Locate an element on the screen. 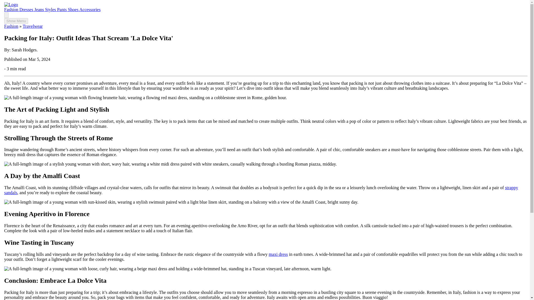  Travelwear is located at coordinates (32, 26).